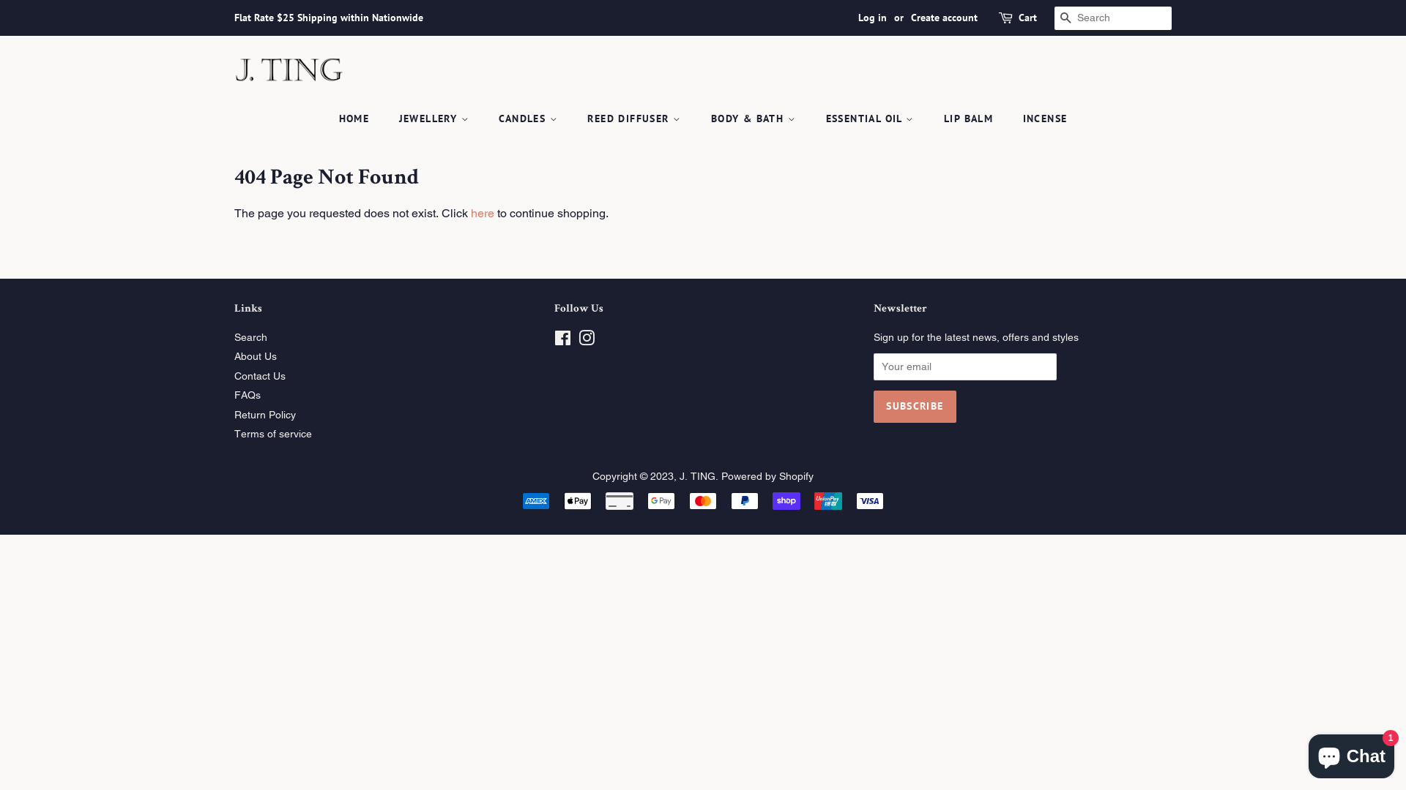 The height and width of the screenshot is (790, 1406). What do you see at coordinates (248, 395) in the screenshot?
I see `FAQs` at bounding box center [248, 395].